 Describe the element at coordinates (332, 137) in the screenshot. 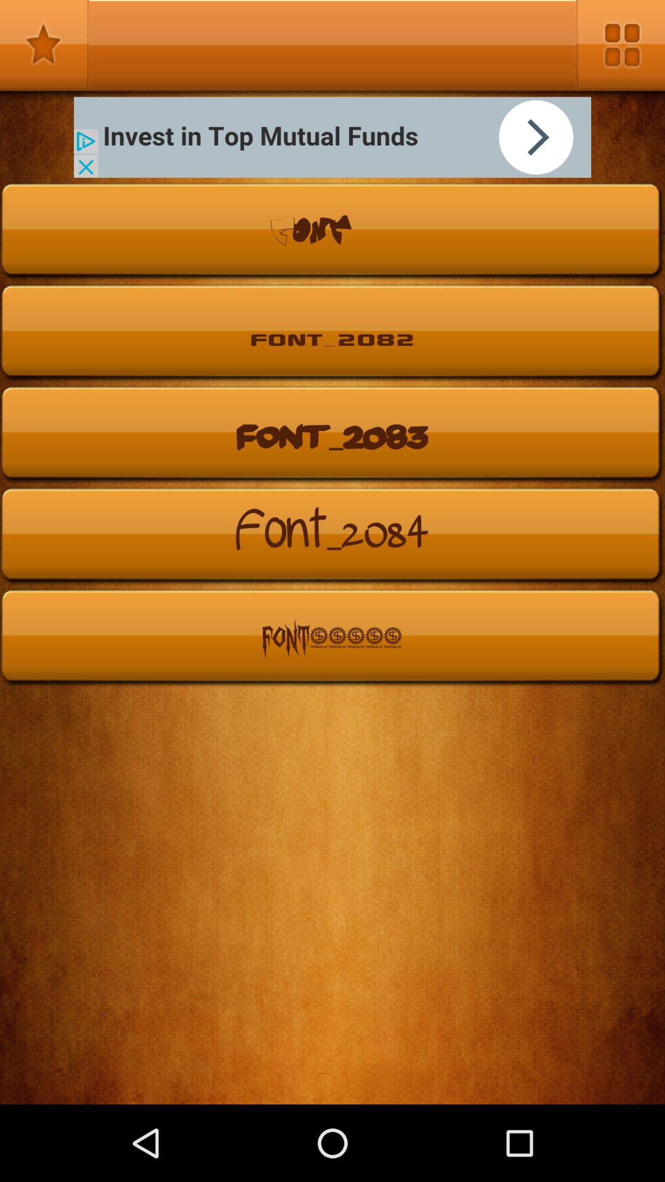

I see `tap advertisement` at that location.